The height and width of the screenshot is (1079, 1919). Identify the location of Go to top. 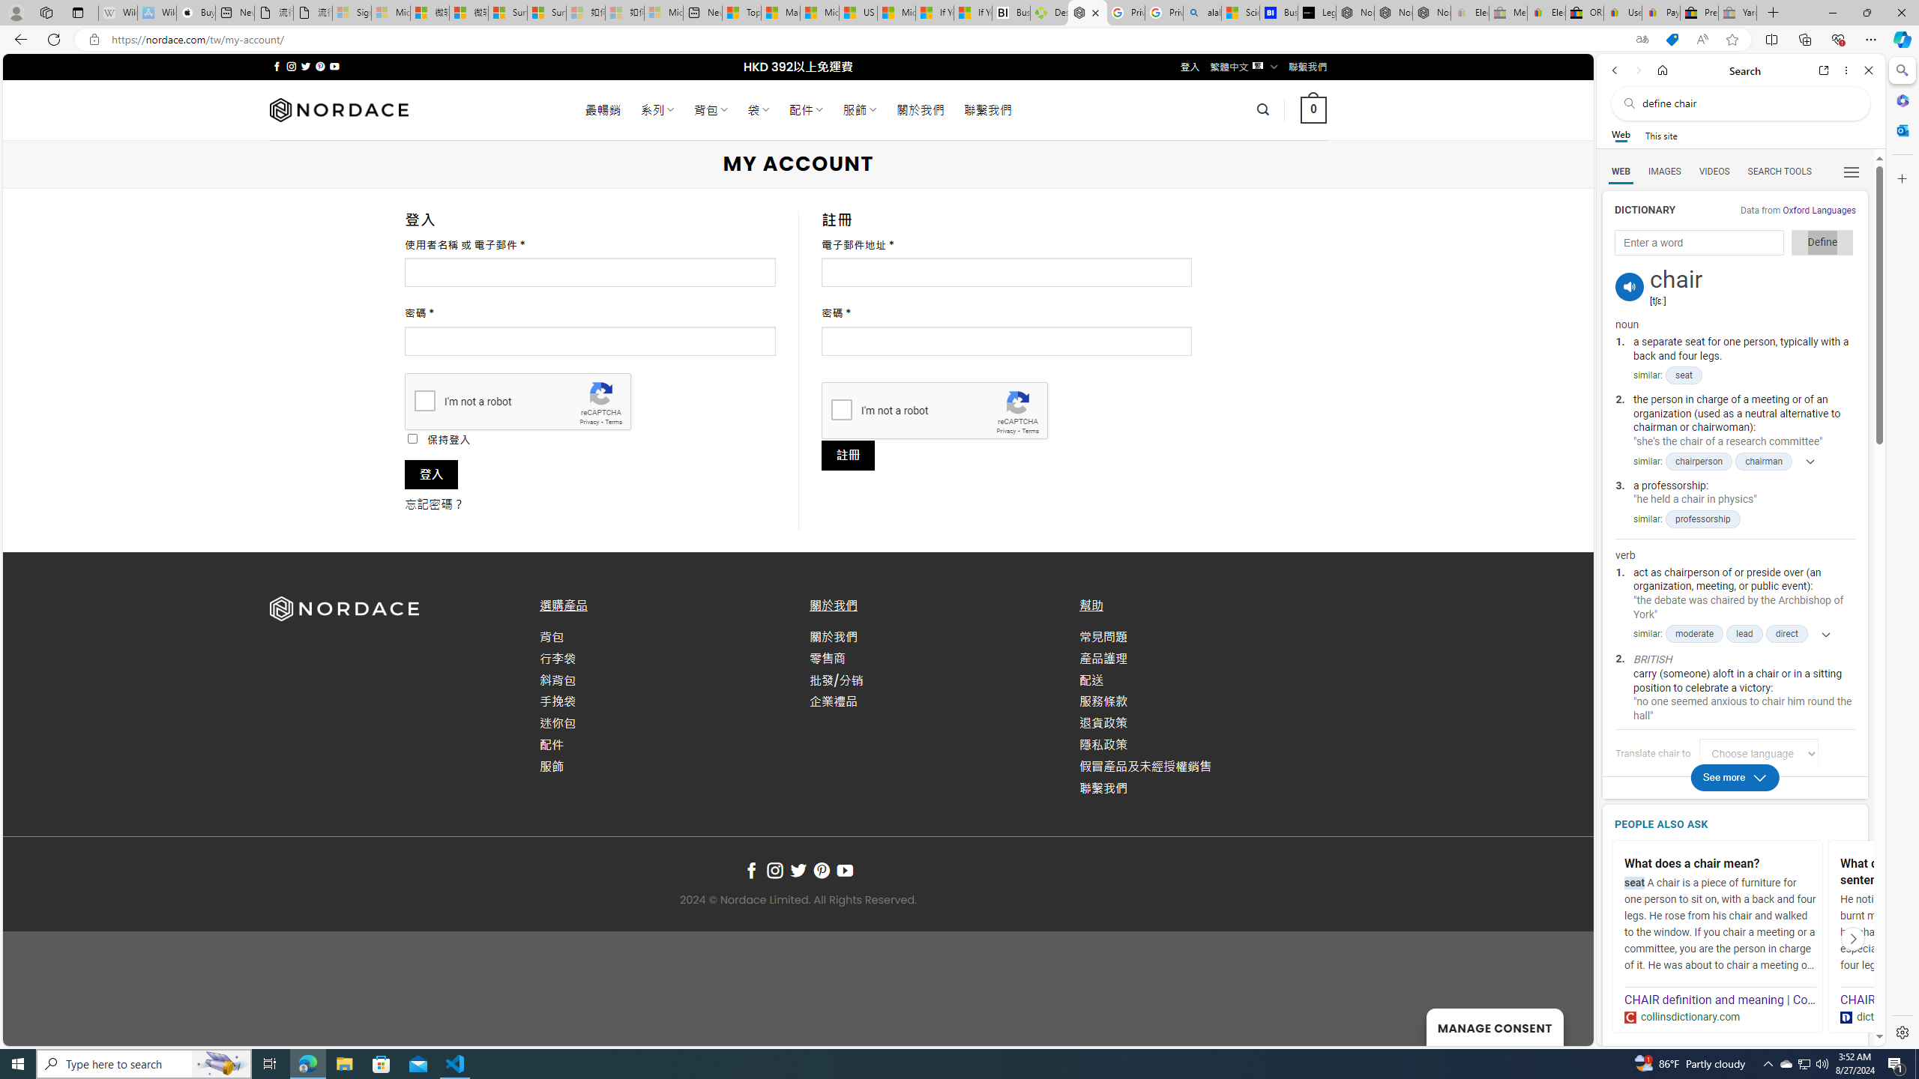
(1562, 1025).